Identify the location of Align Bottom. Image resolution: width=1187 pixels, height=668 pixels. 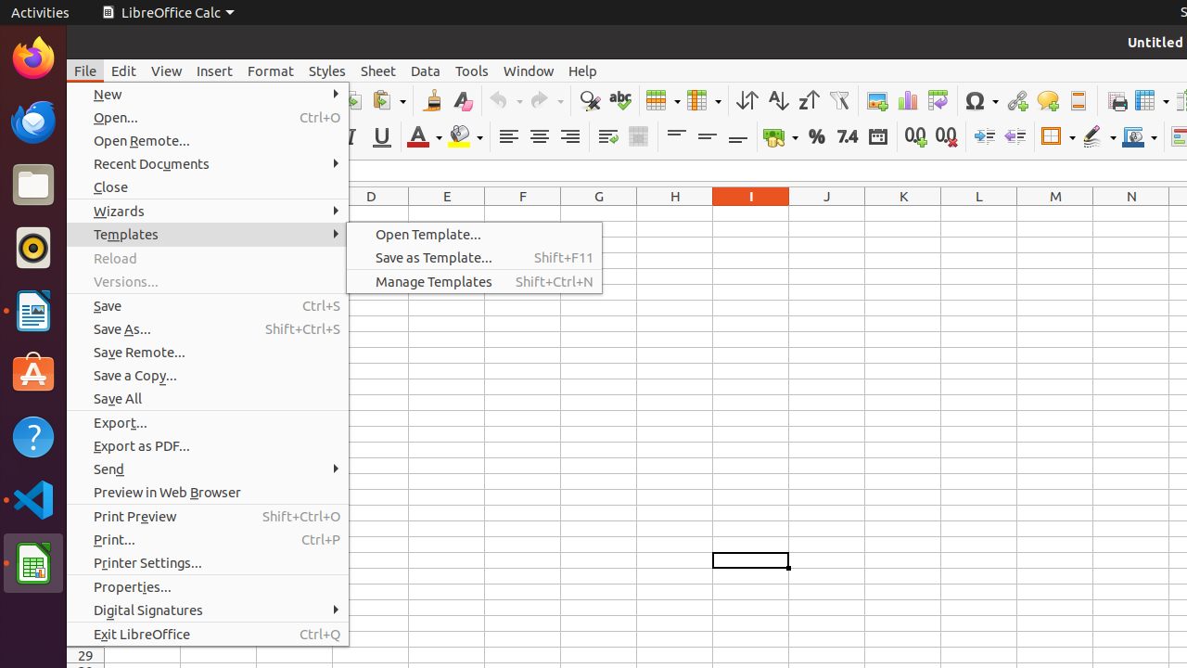
(738, 137).